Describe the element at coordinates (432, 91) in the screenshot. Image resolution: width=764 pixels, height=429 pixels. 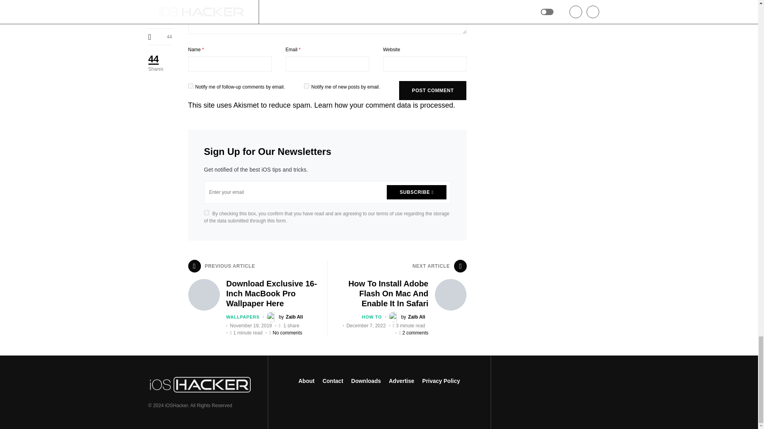
I see `Post Comment` at that location.